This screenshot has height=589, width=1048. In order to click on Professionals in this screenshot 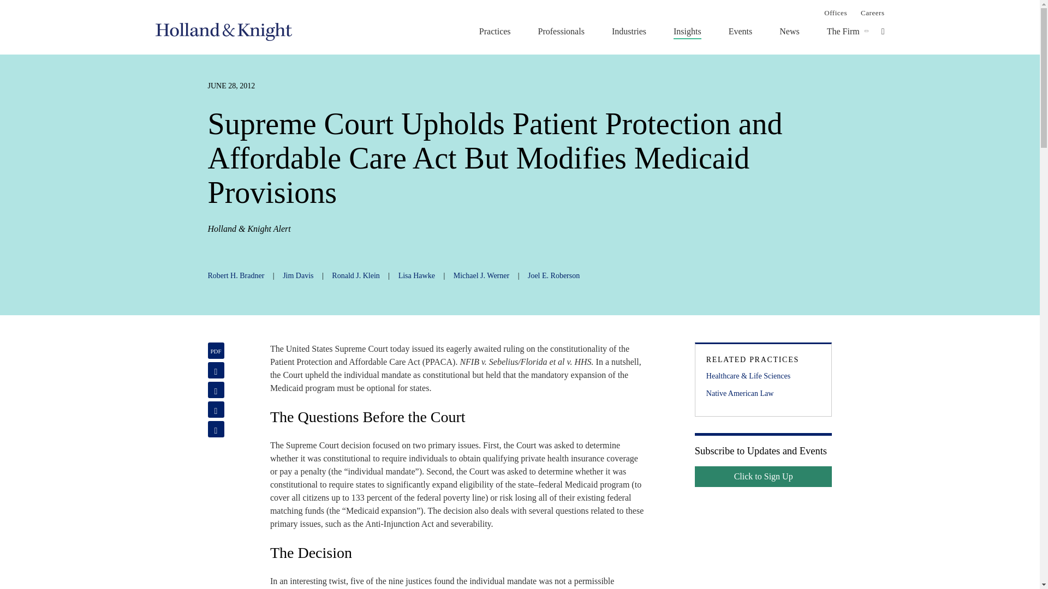, I will do `click(561, 31)`.